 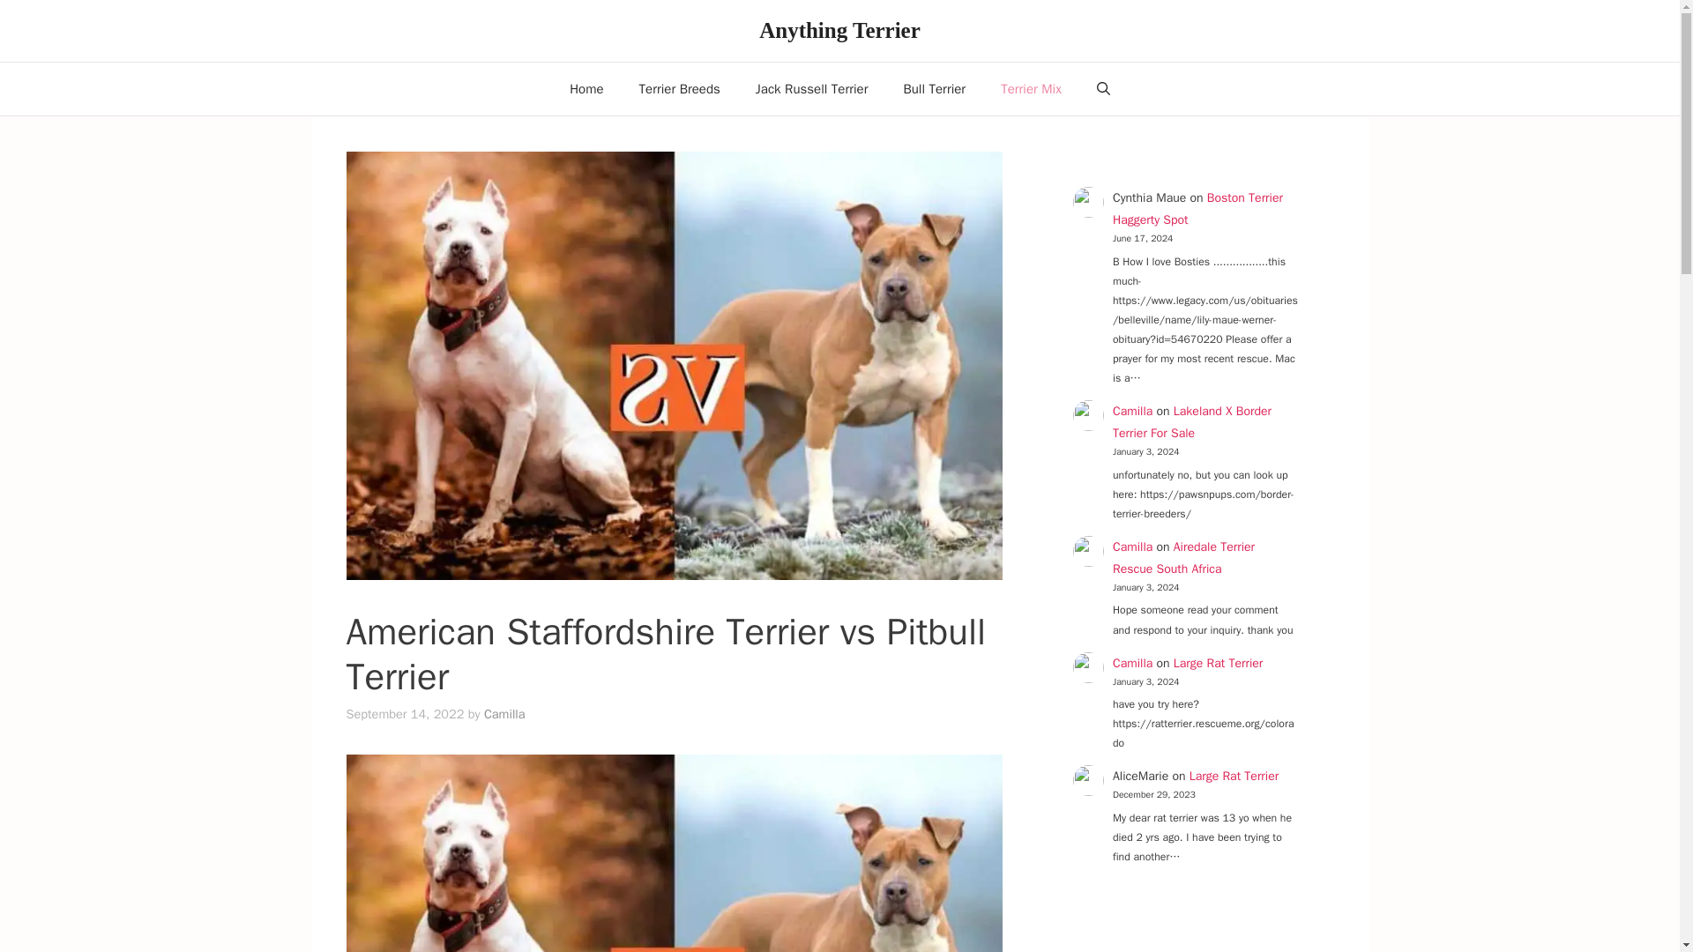 I want to click on Jack Russell Terrier, so click(x=811, y=88).